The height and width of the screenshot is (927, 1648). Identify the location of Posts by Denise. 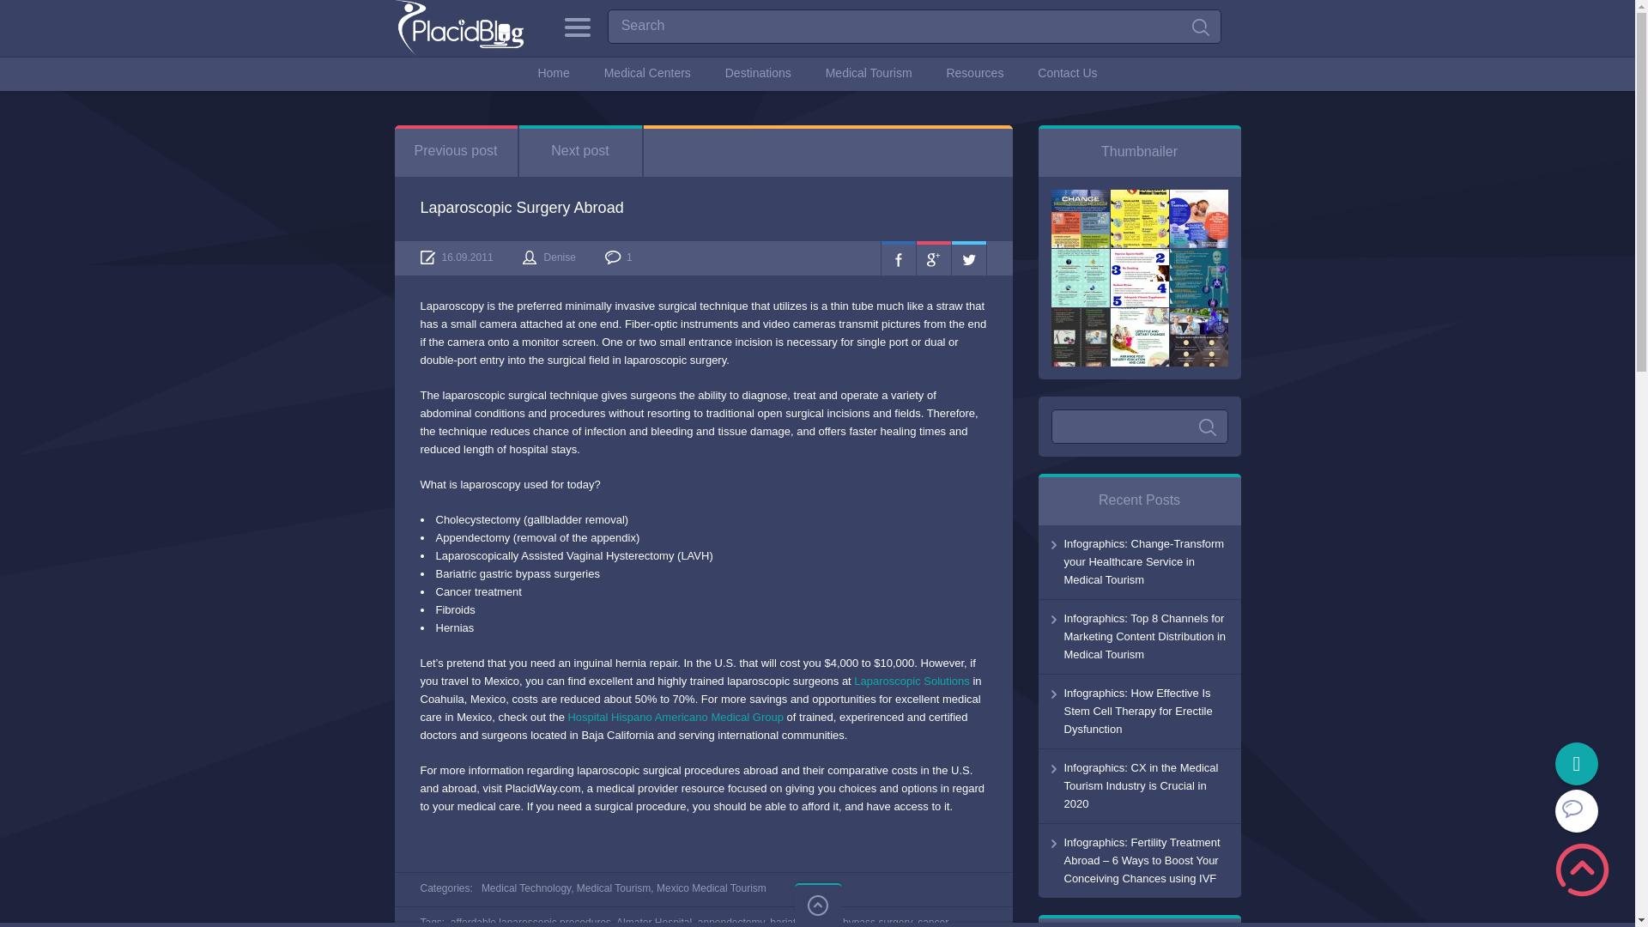
(560, 257).